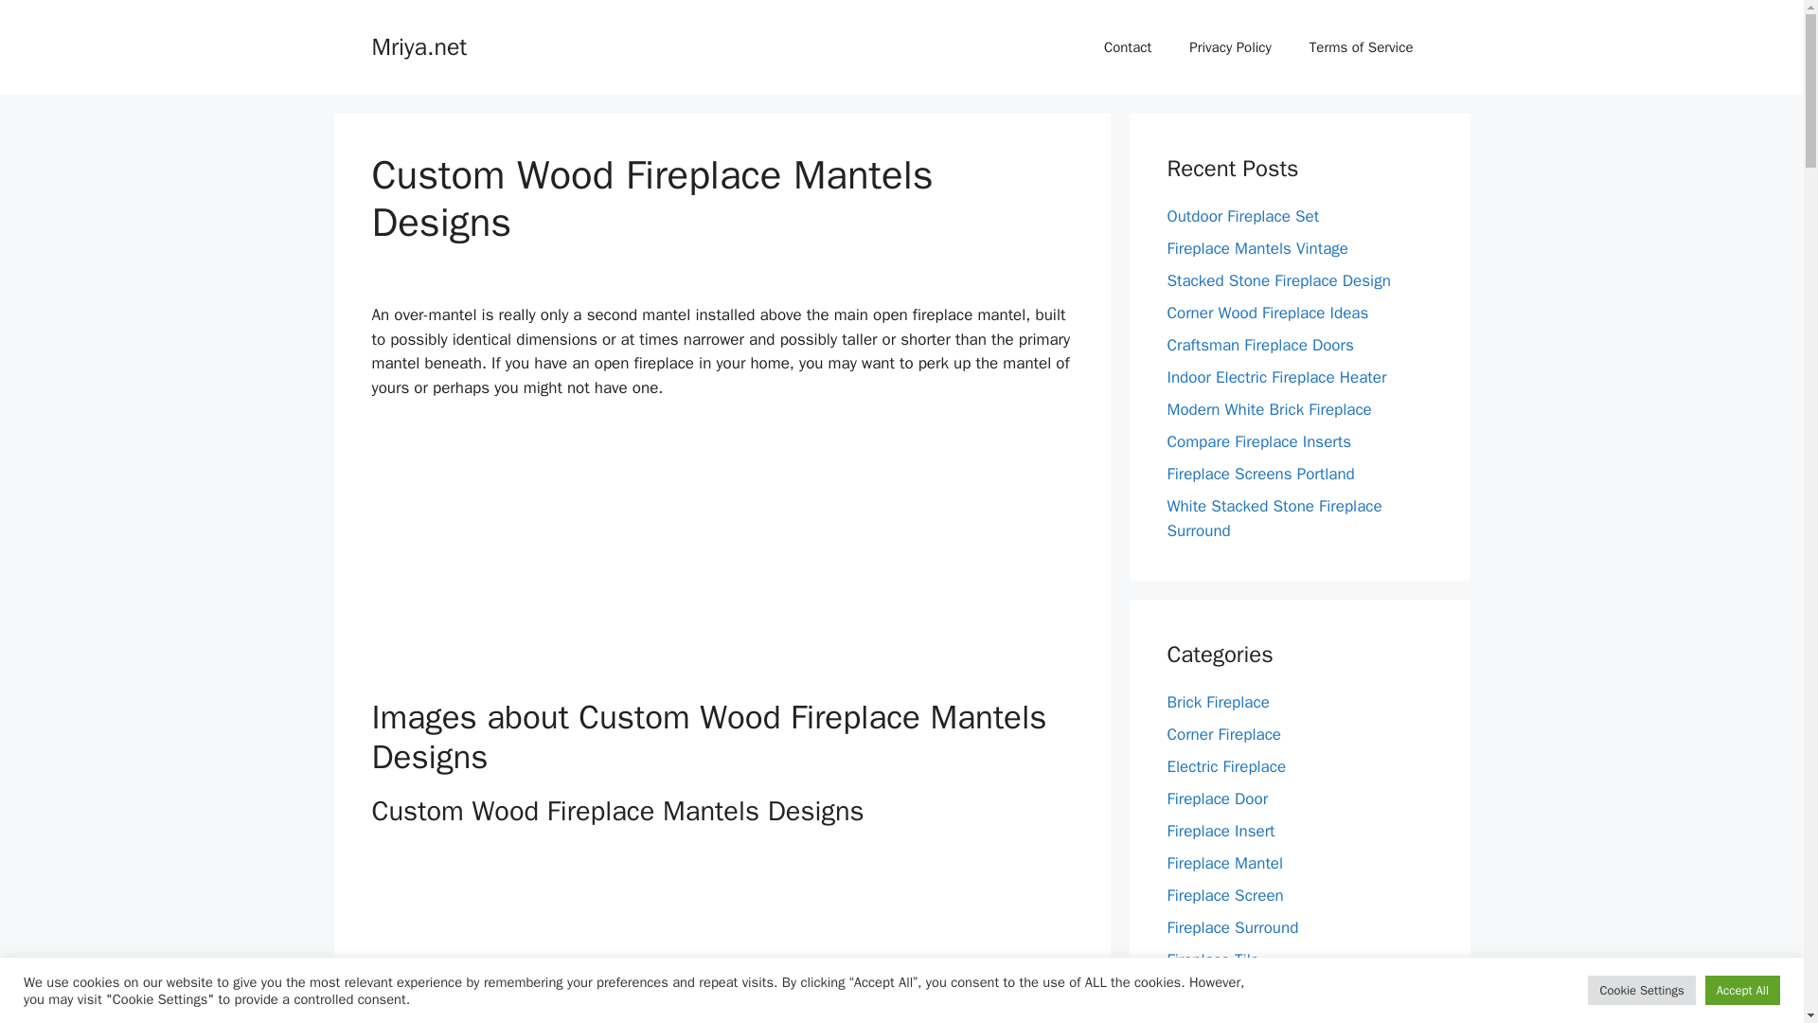  What do you see at coordinates (722, 557) in the screenshot?
I see `Advertisement` at bounding box center [722, 557].